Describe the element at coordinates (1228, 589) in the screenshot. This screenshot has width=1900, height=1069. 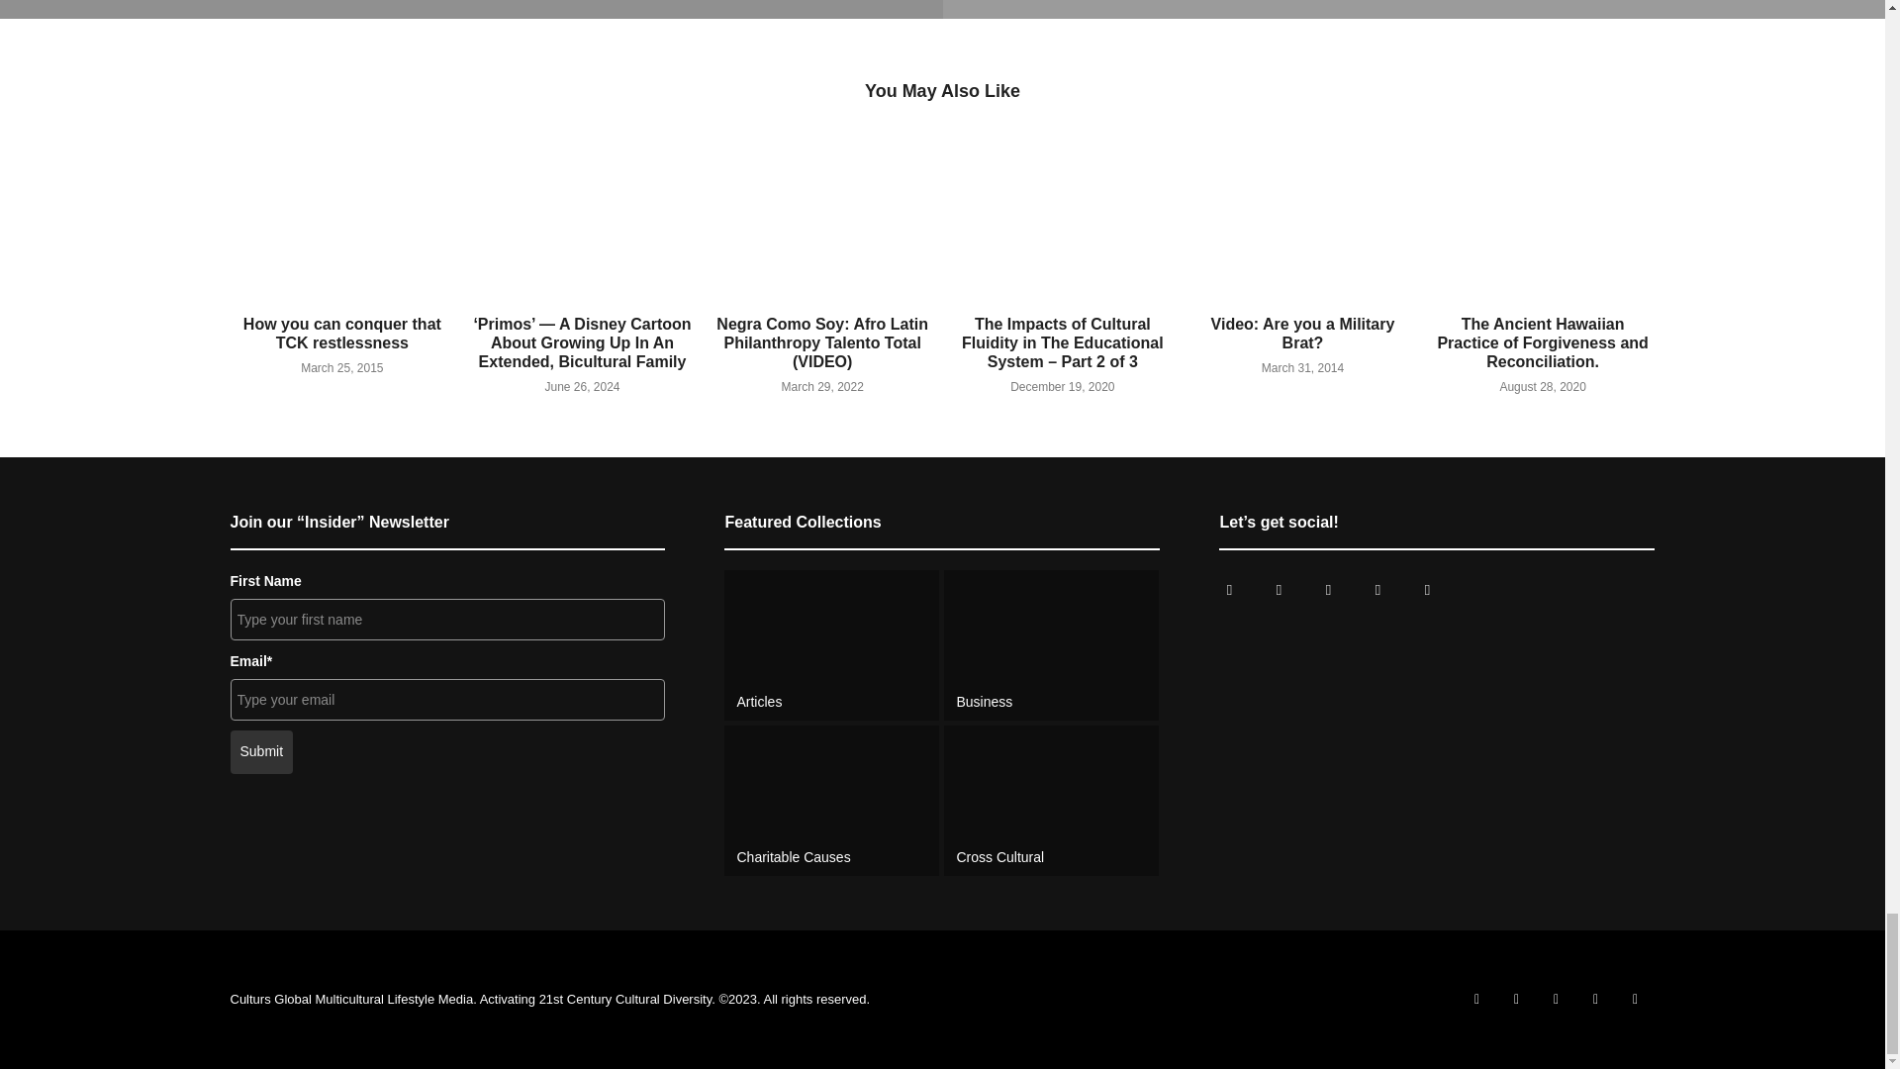
I see `Cultursmag` at that location.